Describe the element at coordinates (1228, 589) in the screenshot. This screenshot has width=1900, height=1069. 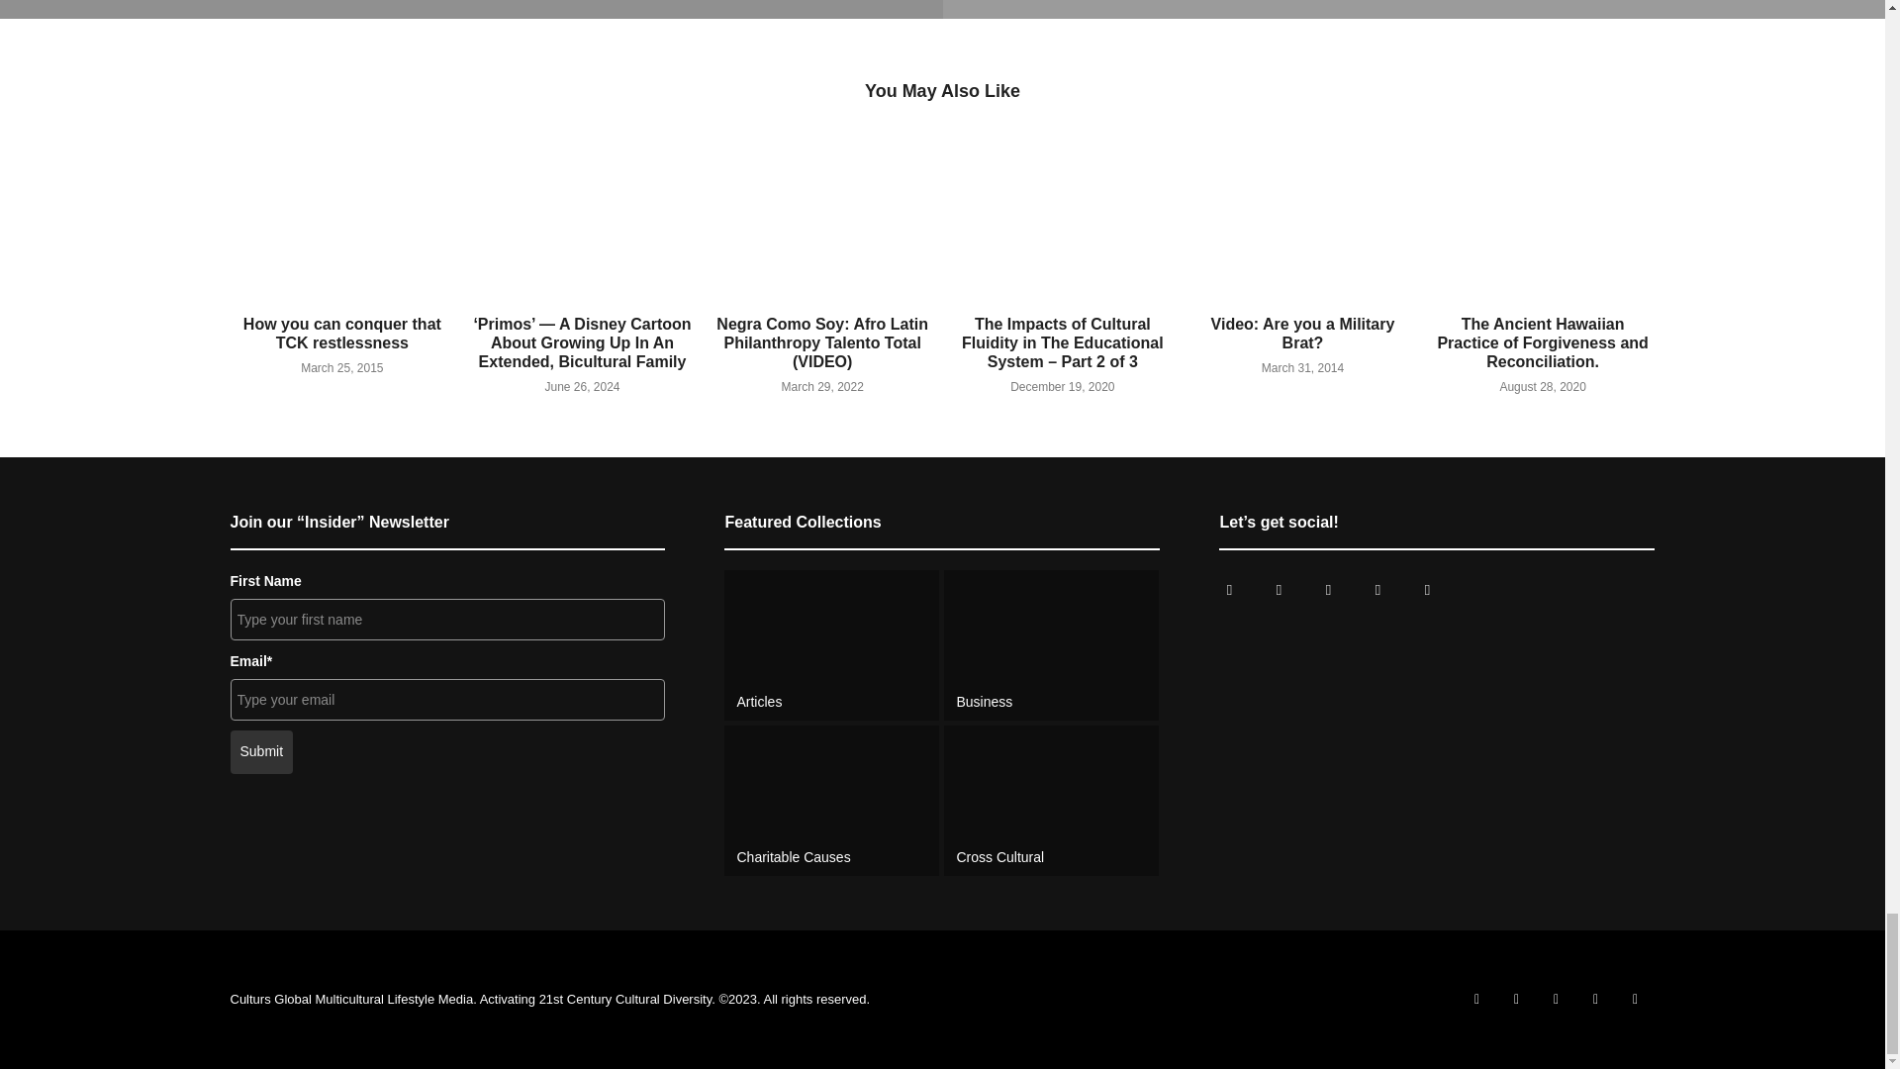
I see `Cultursmag` at that location.